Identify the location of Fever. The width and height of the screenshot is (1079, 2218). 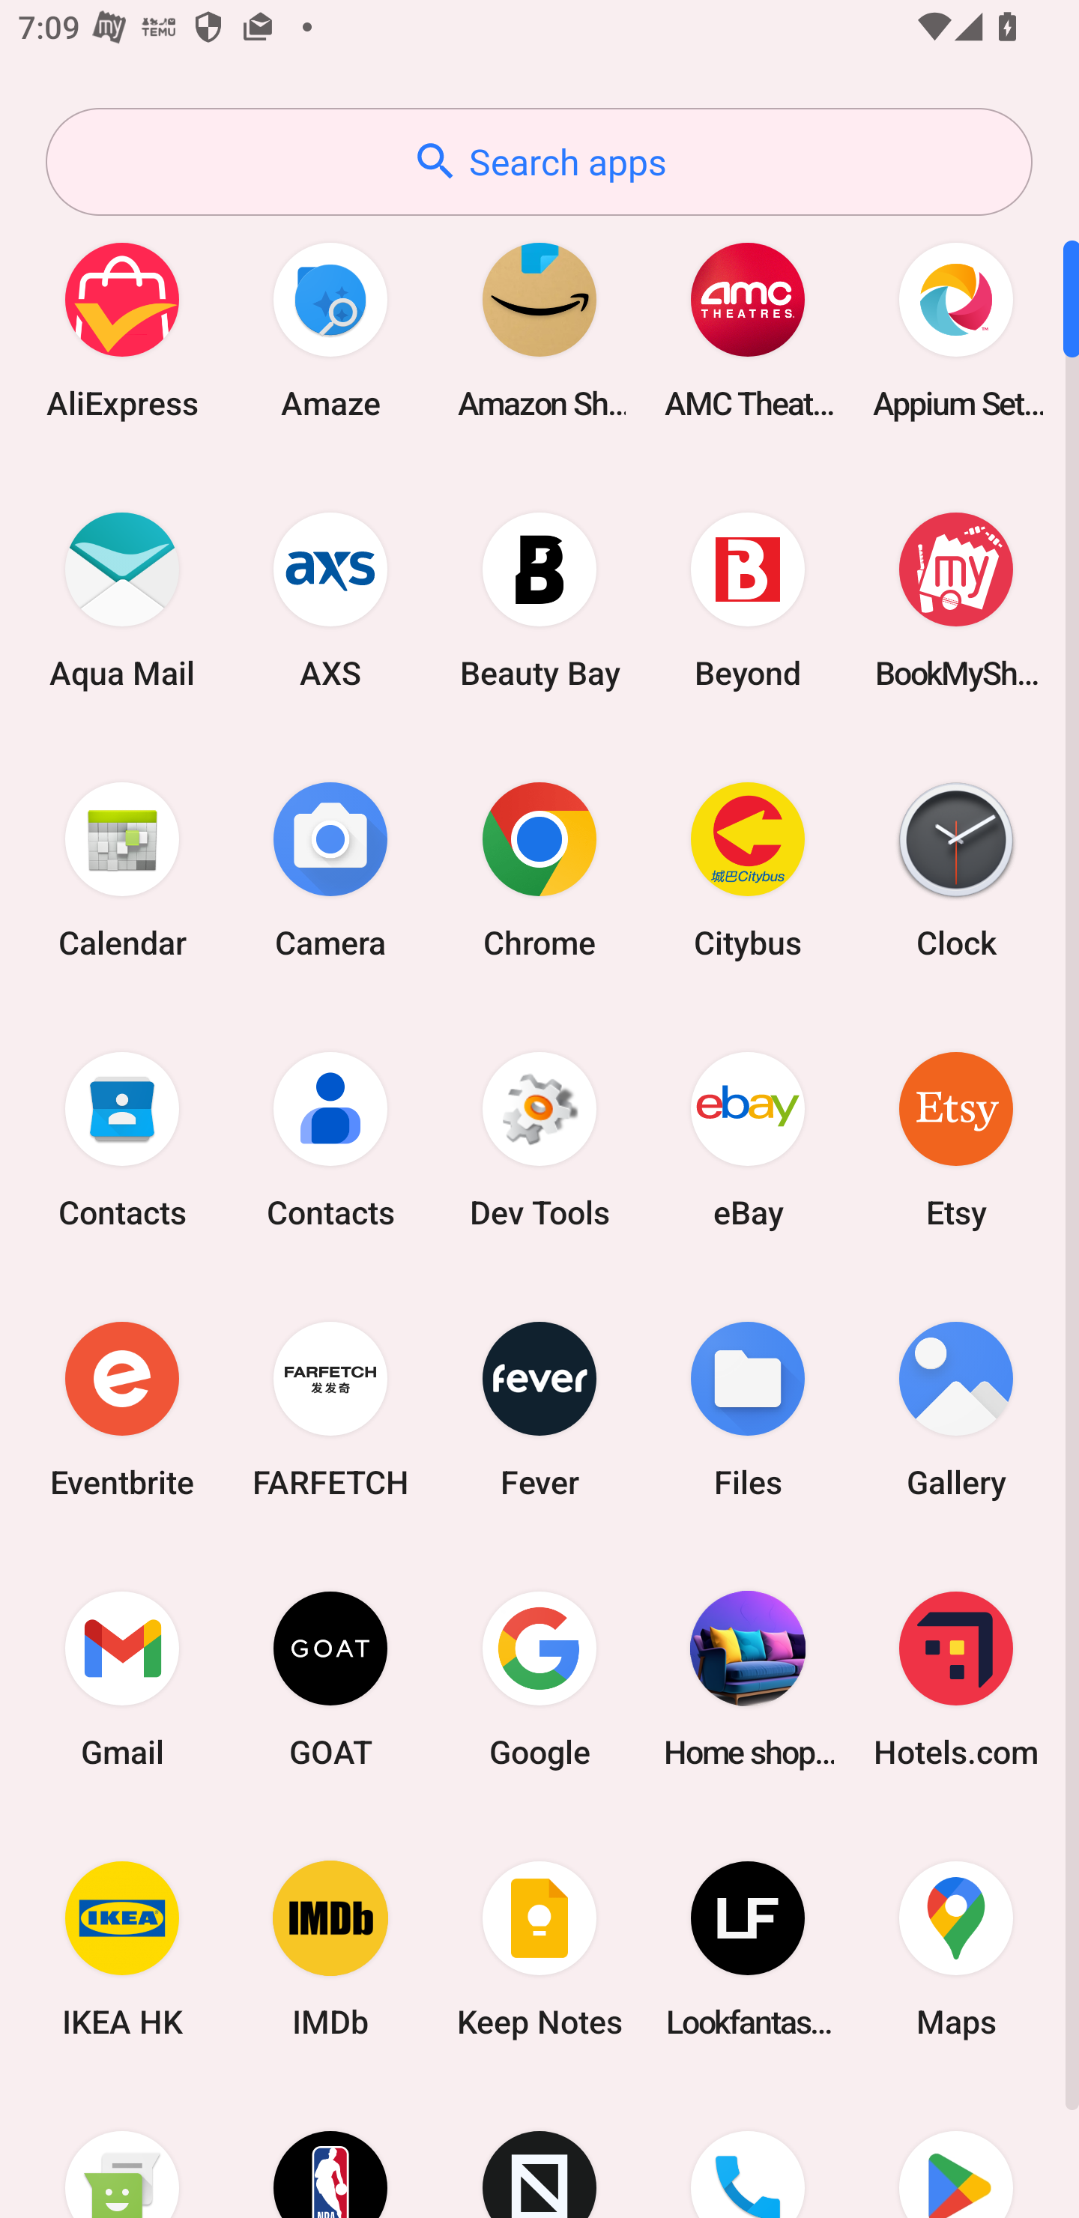
(539, 1409).